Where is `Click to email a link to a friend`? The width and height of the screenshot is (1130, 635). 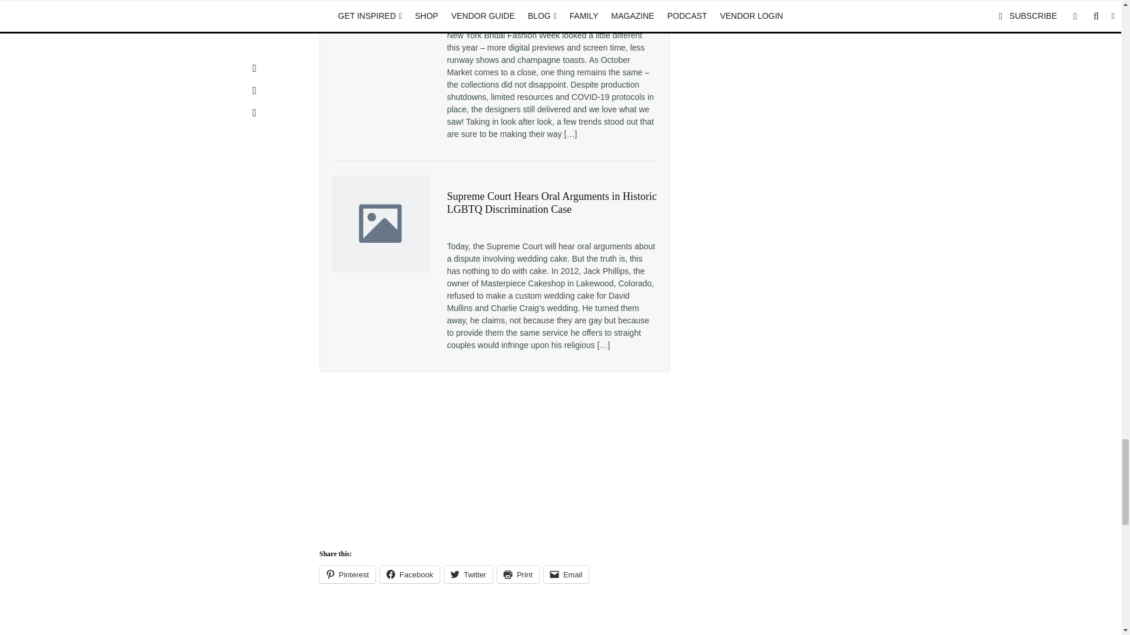
Click to email a link to a friend is located at coordinates (566, 574).